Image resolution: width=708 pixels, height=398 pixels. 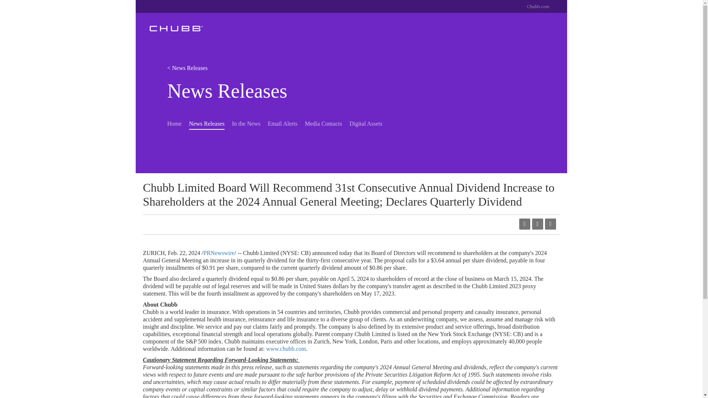 I want to click on Media Contacts, so click(x=323, y=123).